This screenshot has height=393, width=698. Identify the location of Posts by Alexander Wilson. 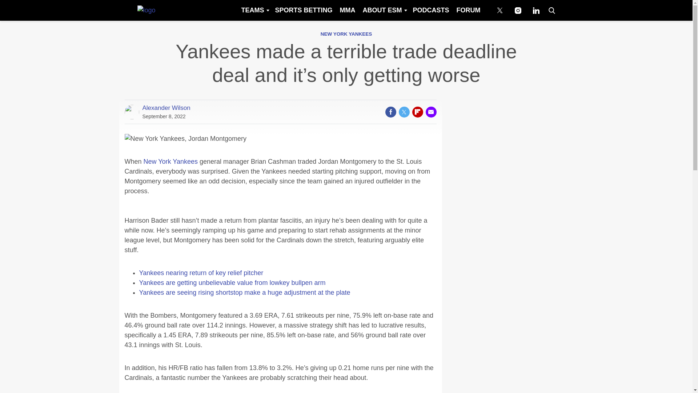
(167, 108).